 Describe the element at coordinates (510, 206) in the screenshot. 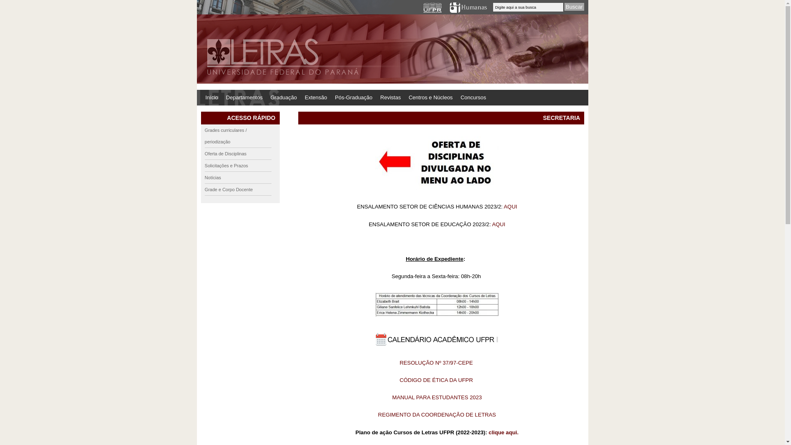

I see `AQUI` at that location.